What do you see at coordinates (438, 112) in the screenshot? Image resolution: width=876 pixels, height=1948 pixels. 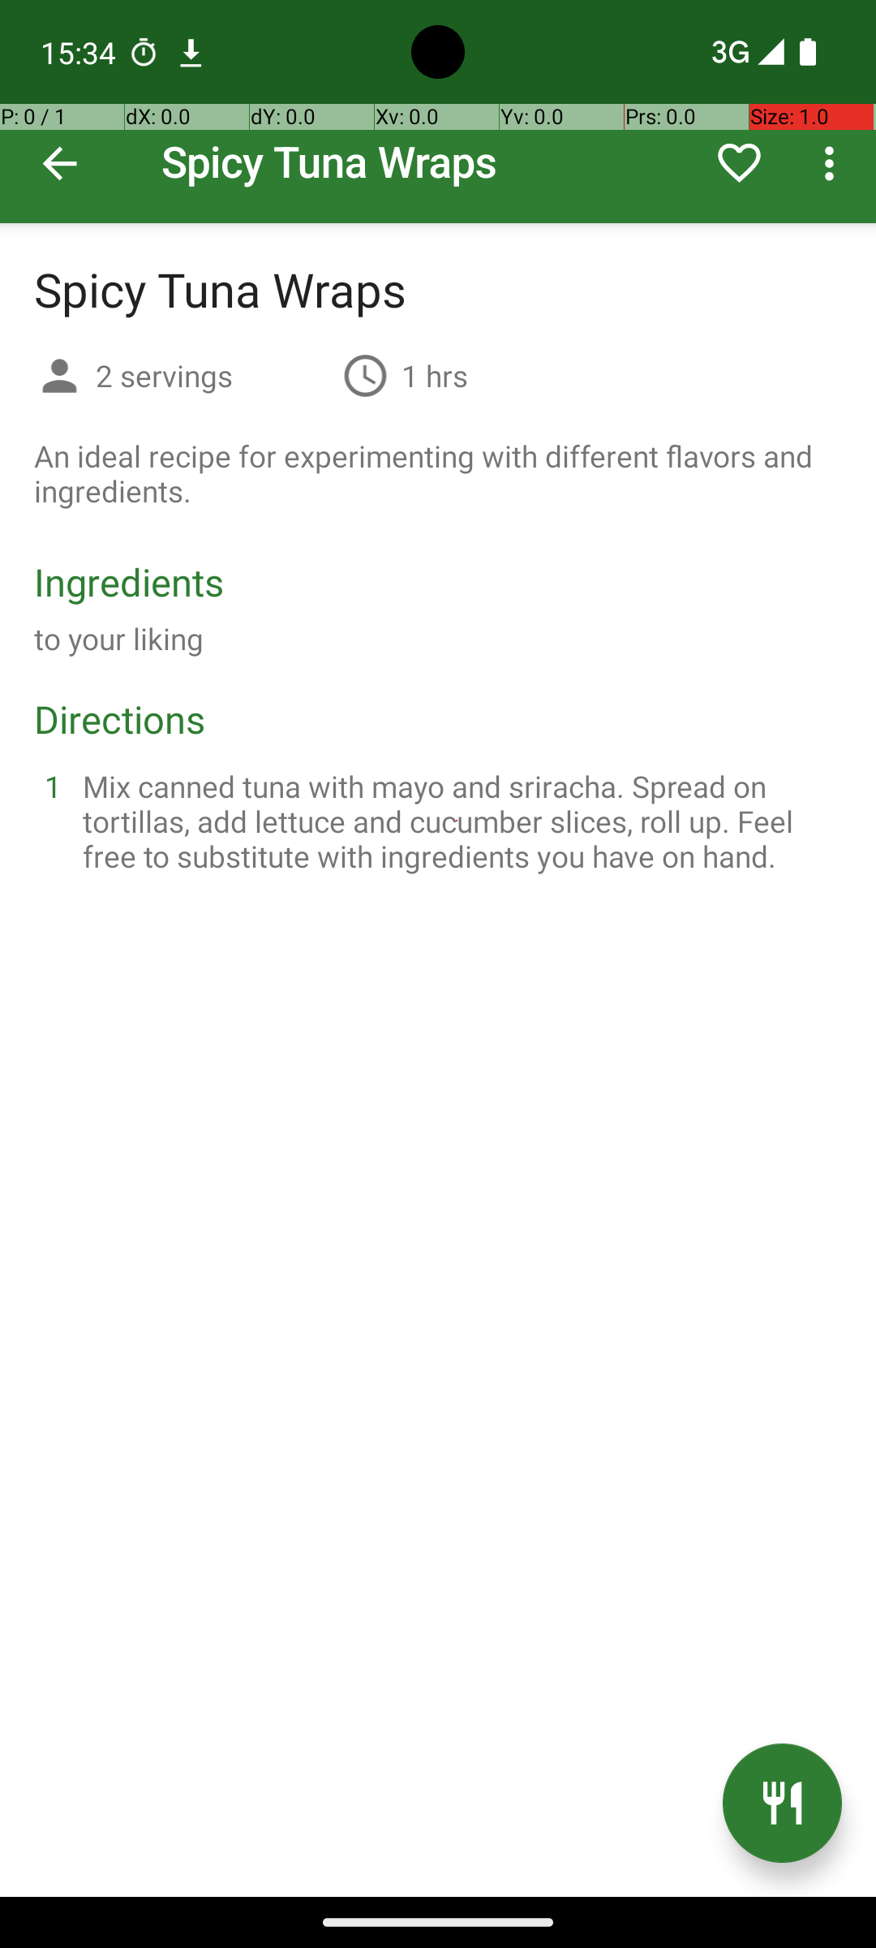 I see `Spicy Tuna Wraps` at bounding box center [438, 112].